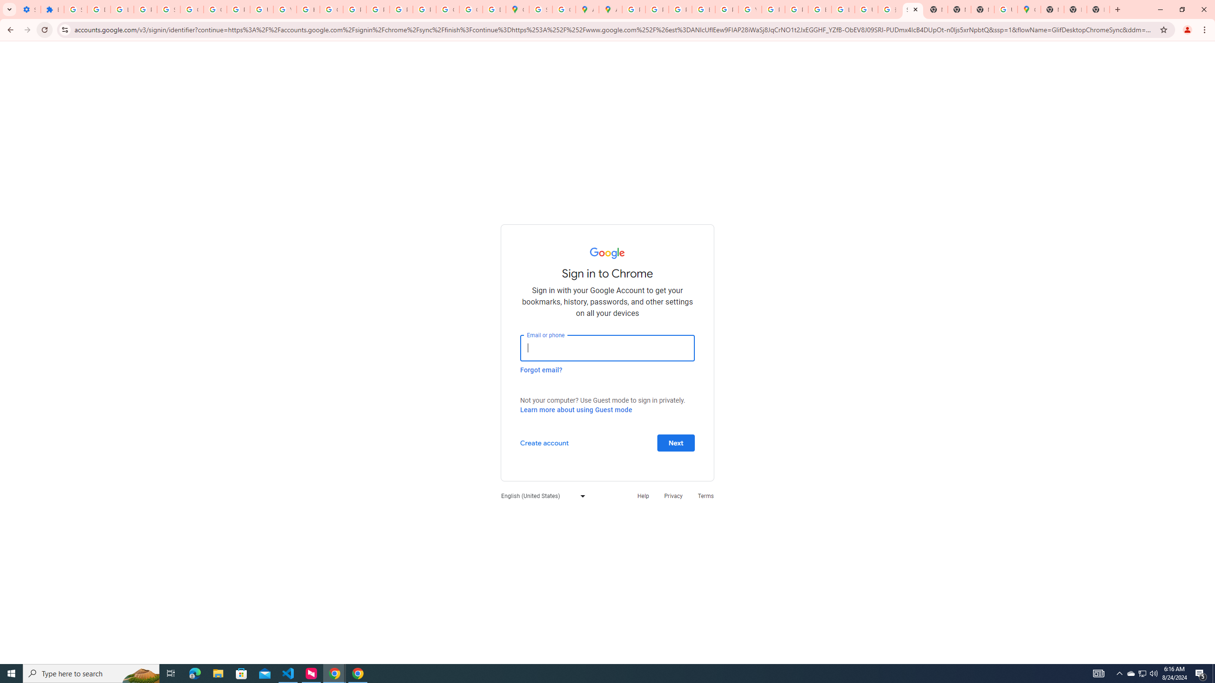 This screenshot has width=1215, height=683. What do you see at coordinates (192, 9) in the screenshot?
I see `Google Account Help` at bounding box center [192, 9].